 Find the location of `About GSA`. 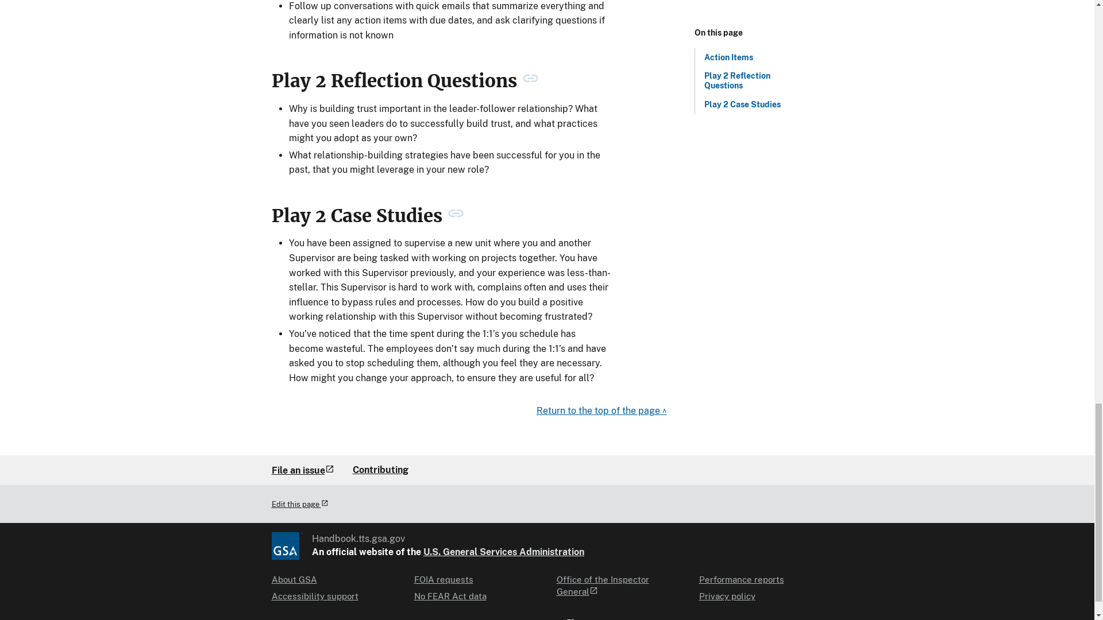

About GSA is located at coordinates (294, 579).